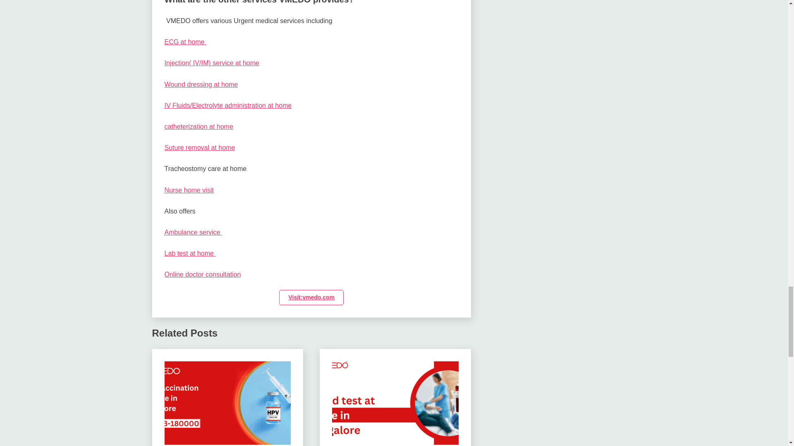 The image size is (794, 446). Describe the element at coordinates (193, 232) in the screenshot. I see `Ambulance service ` at that location.